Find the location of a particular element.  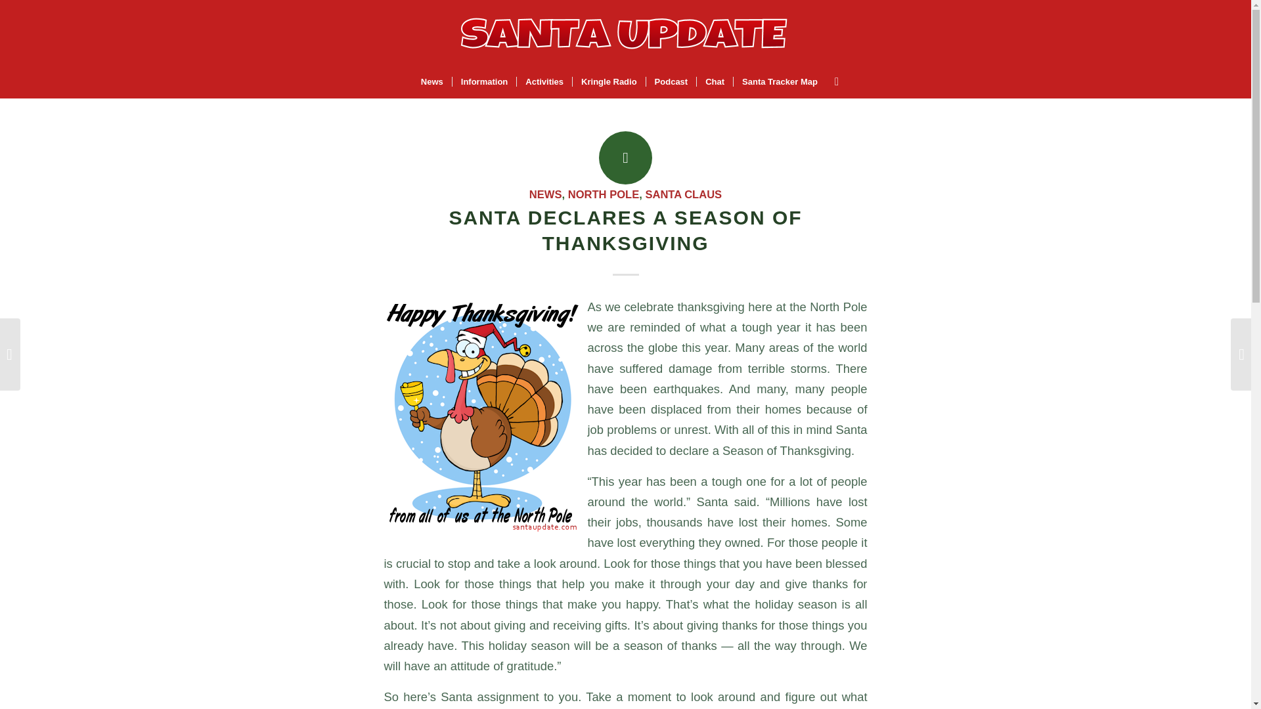

SANTA CLAUS is located at coordinates (683, 194).